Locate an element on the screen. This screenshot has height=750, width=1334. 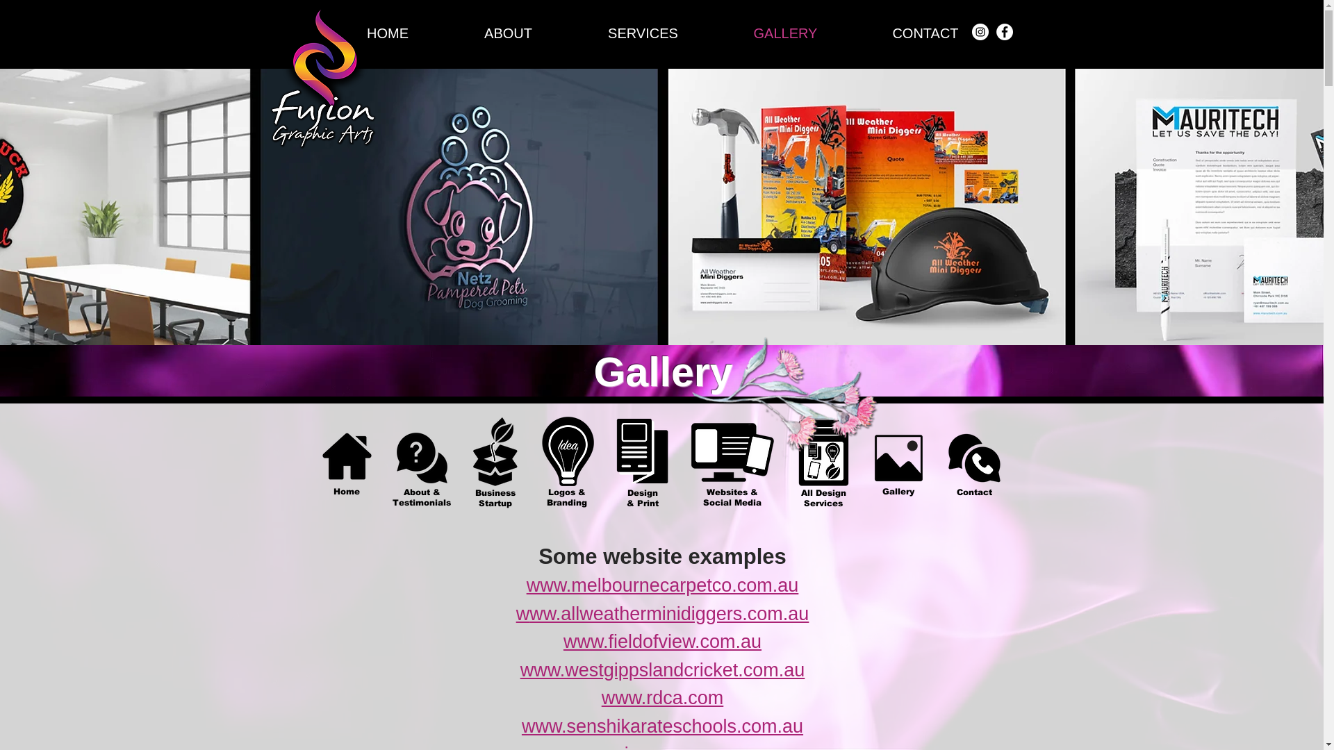
Logos & Branding is located at coordinates (566, 497).